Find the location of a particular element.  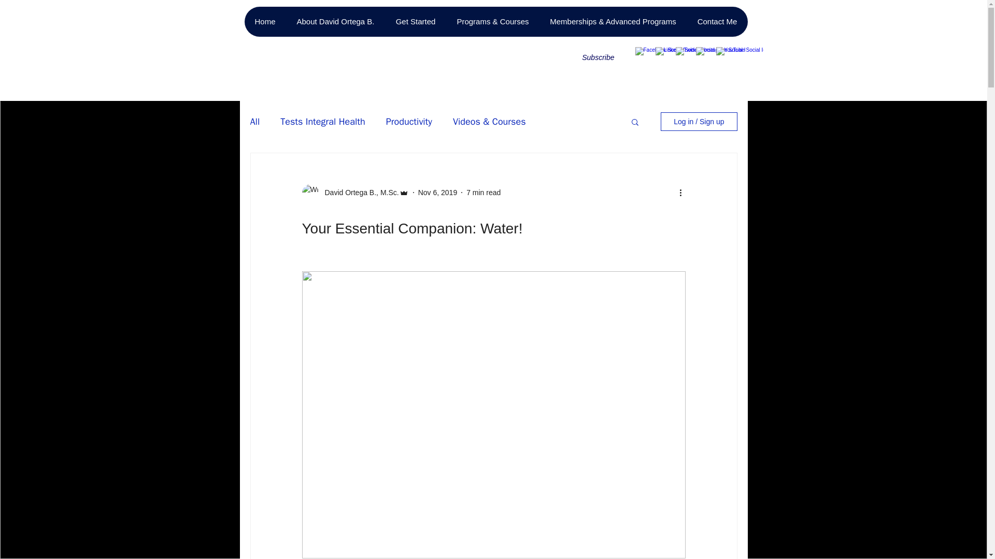

Productivity is located at coordinates (408, 121).